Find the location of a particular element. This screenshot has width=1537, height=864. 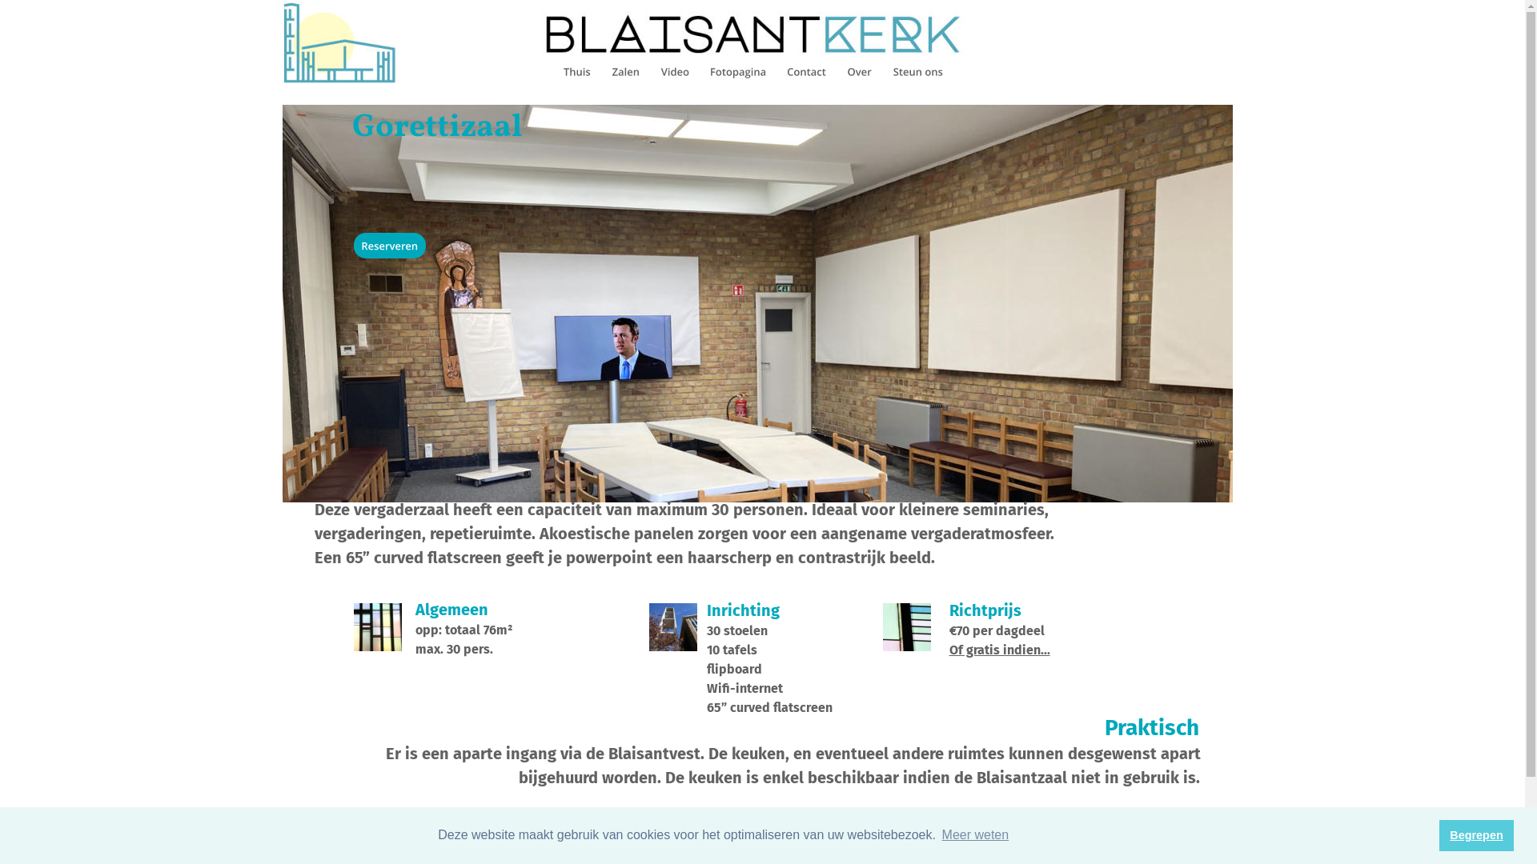

Begrepen is located at coordinates (1476, 835).